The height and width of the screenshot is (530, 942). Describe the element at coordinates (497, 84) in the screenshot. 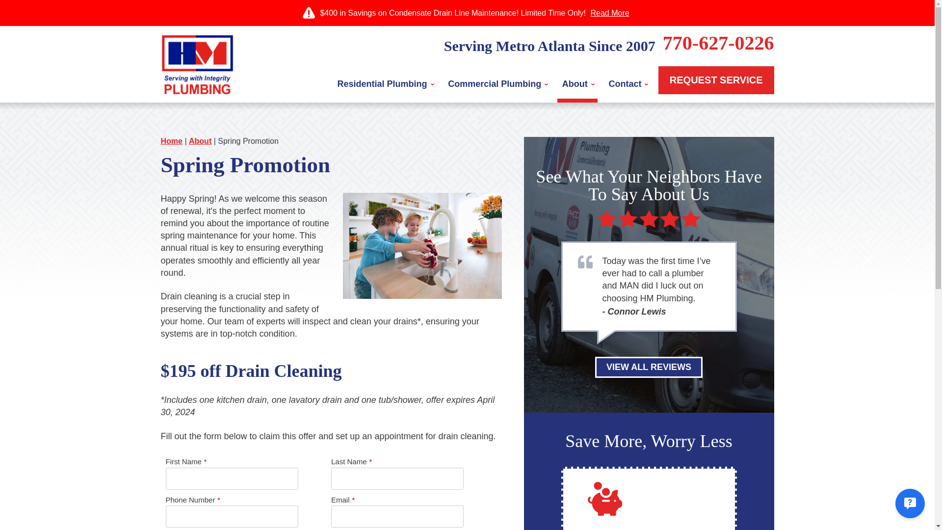

I see `Commercial Plumbing` at that location.